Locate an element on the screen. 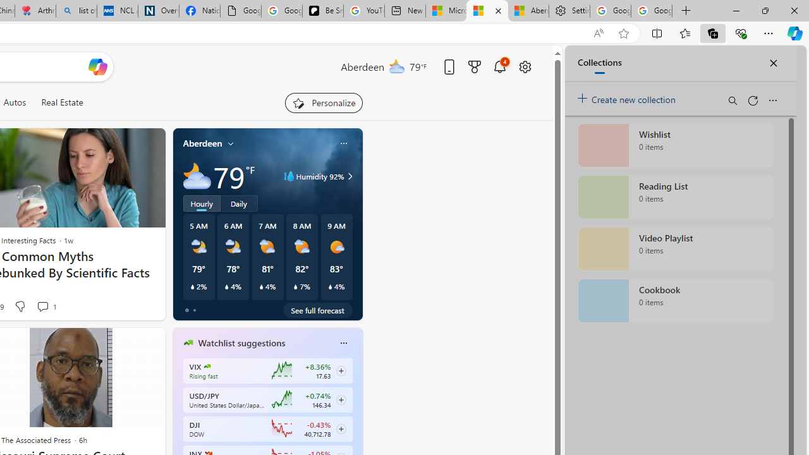 The width and height of the screenshot is (809, 455). Hide this story is located at coordinates (127, 343).